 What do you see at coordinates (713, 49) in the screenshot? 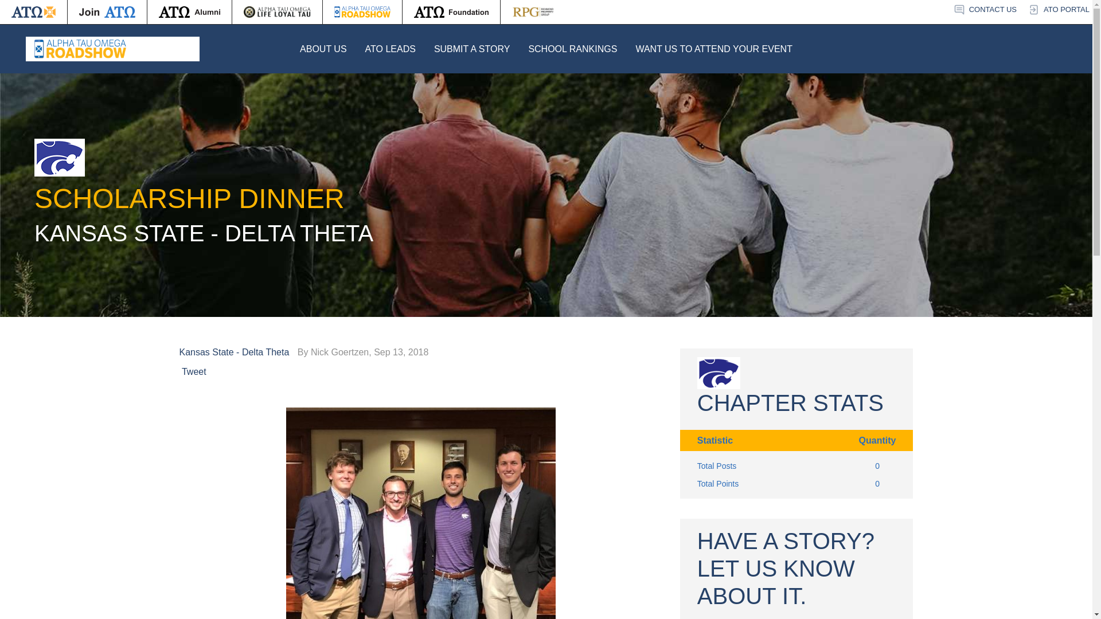
I see `WANT US TO ATTEND YOUR EVENT` at bounding box center [713, 49].